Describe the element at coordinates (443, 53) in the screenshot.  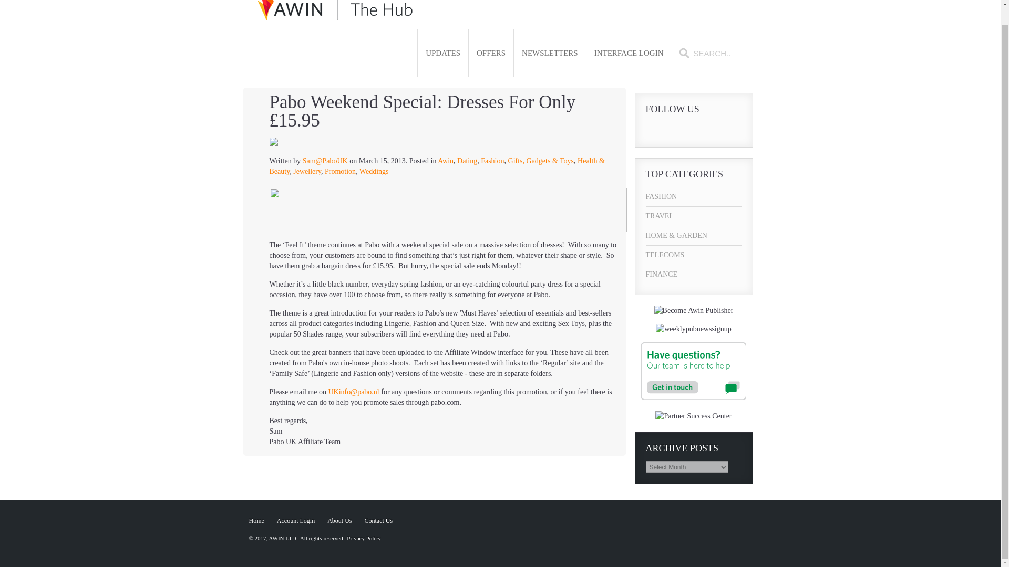
I see `UPDATES` at that location.